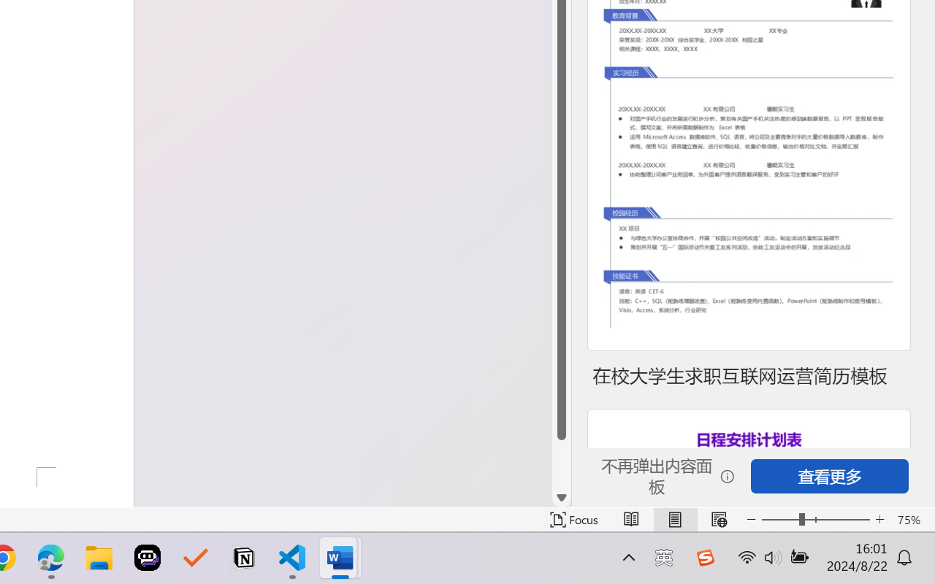  What do you see at coordinates (780, 520) in the screenshot?
I see `Zoom Out` at bounding box center [780, 520].